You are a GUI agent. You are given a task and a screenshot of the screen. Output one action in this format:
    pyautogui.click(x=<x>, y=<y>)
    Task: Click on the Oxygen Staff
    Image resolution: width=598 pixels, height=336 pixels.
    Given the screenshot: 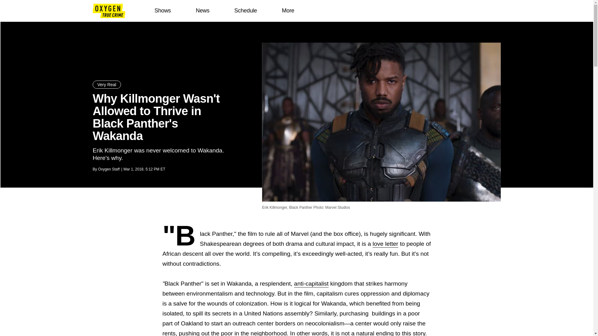 What is the action you would take?
    pyautogui.click(x=109, y=169)
    